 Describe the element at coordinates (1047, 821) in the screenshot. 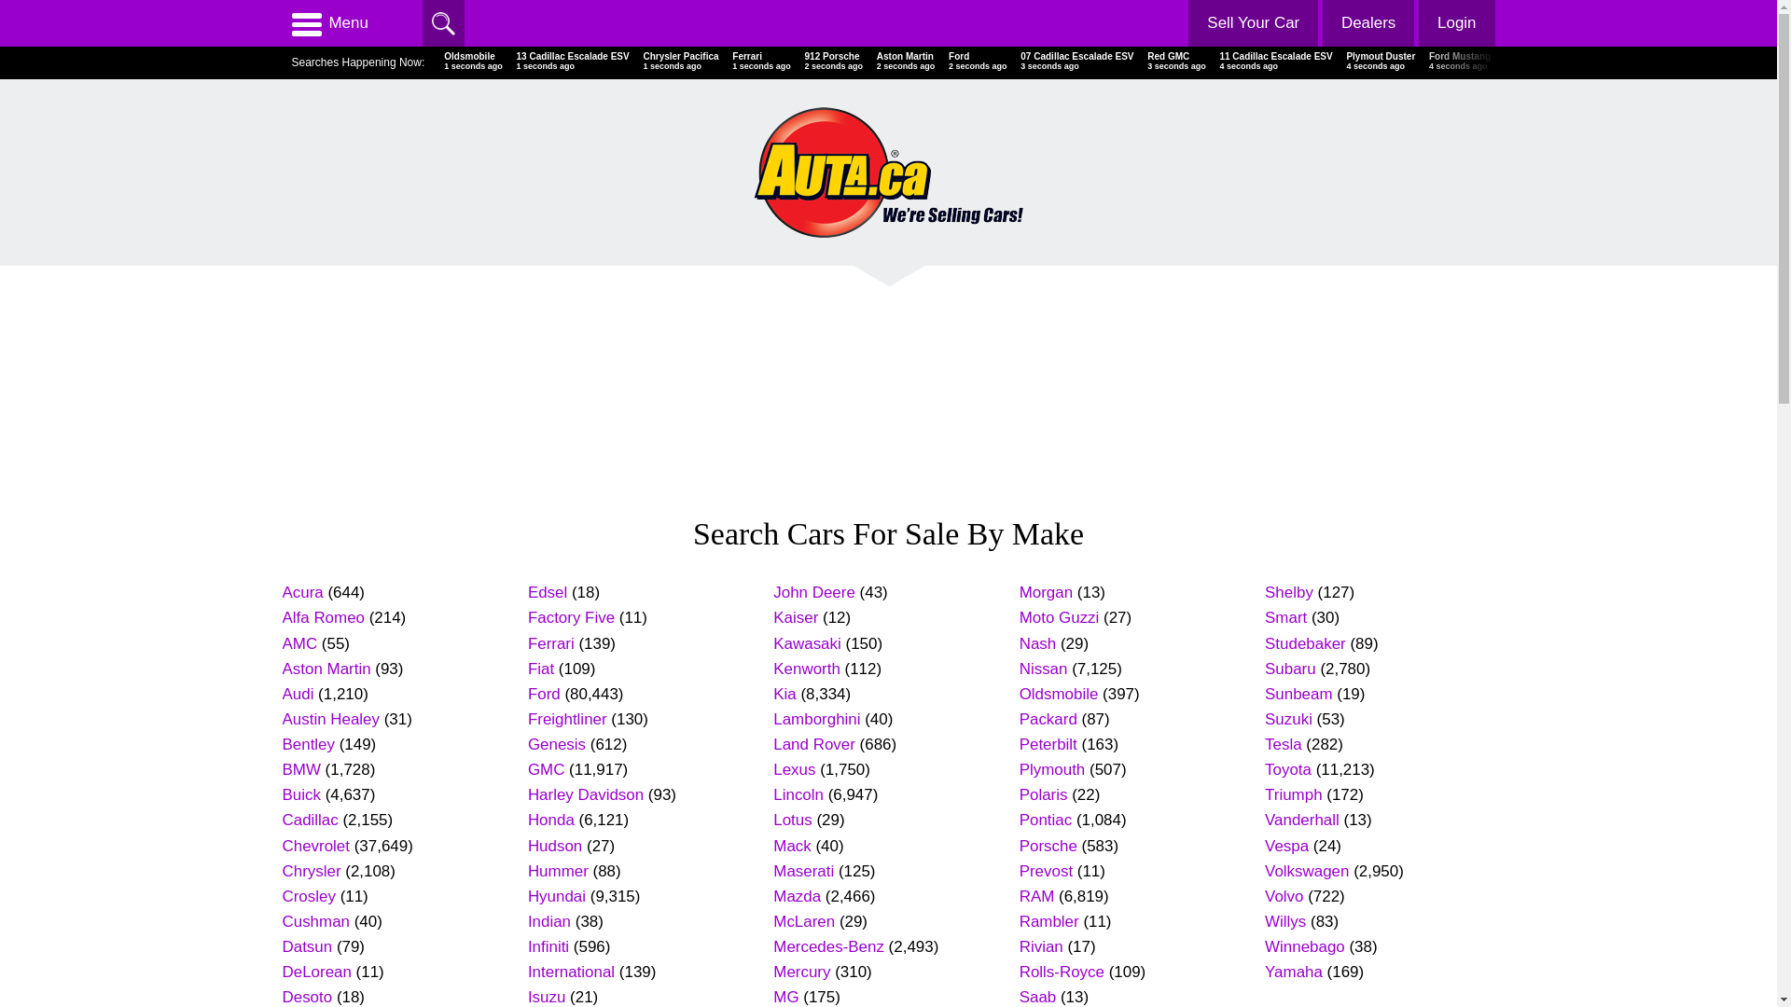

I see `Pontiac` at that location.